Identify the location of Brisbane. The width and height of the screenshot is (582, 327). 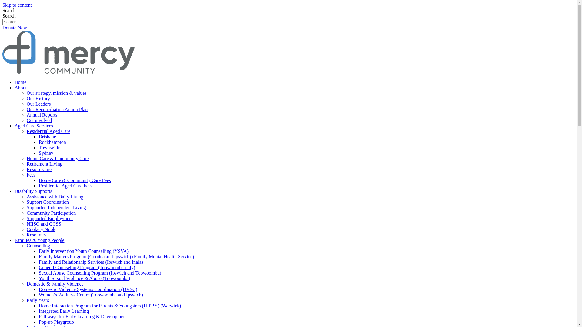
(47, 137).